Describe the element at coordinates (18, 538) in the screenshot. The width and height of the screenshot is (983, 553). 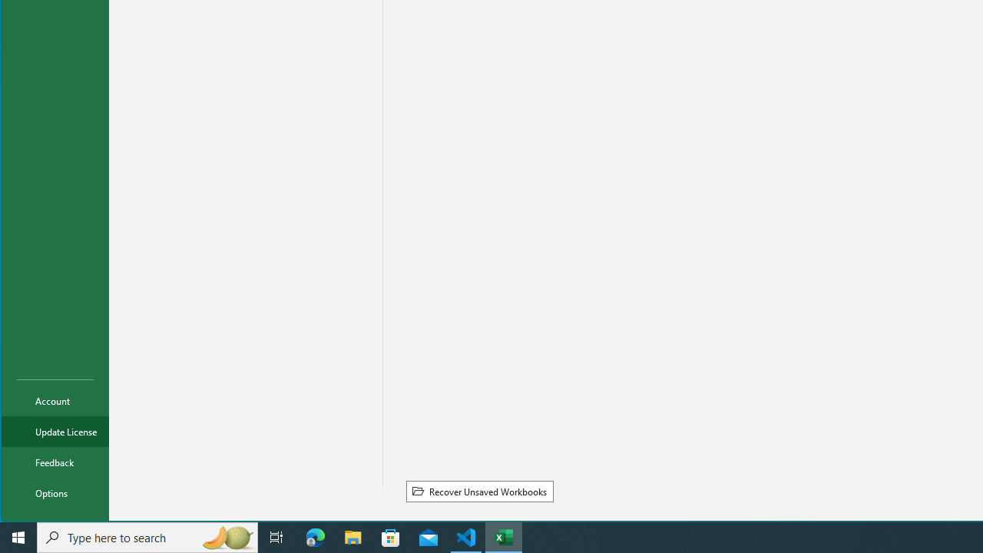
I see `Start` at that location.